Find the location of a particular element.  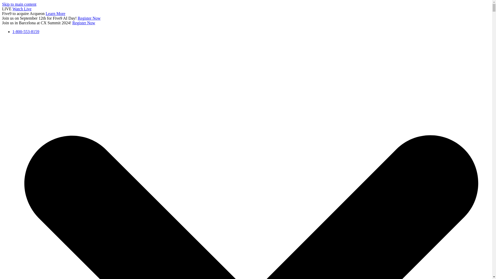

Register Now is located at coordinates (84, 23).